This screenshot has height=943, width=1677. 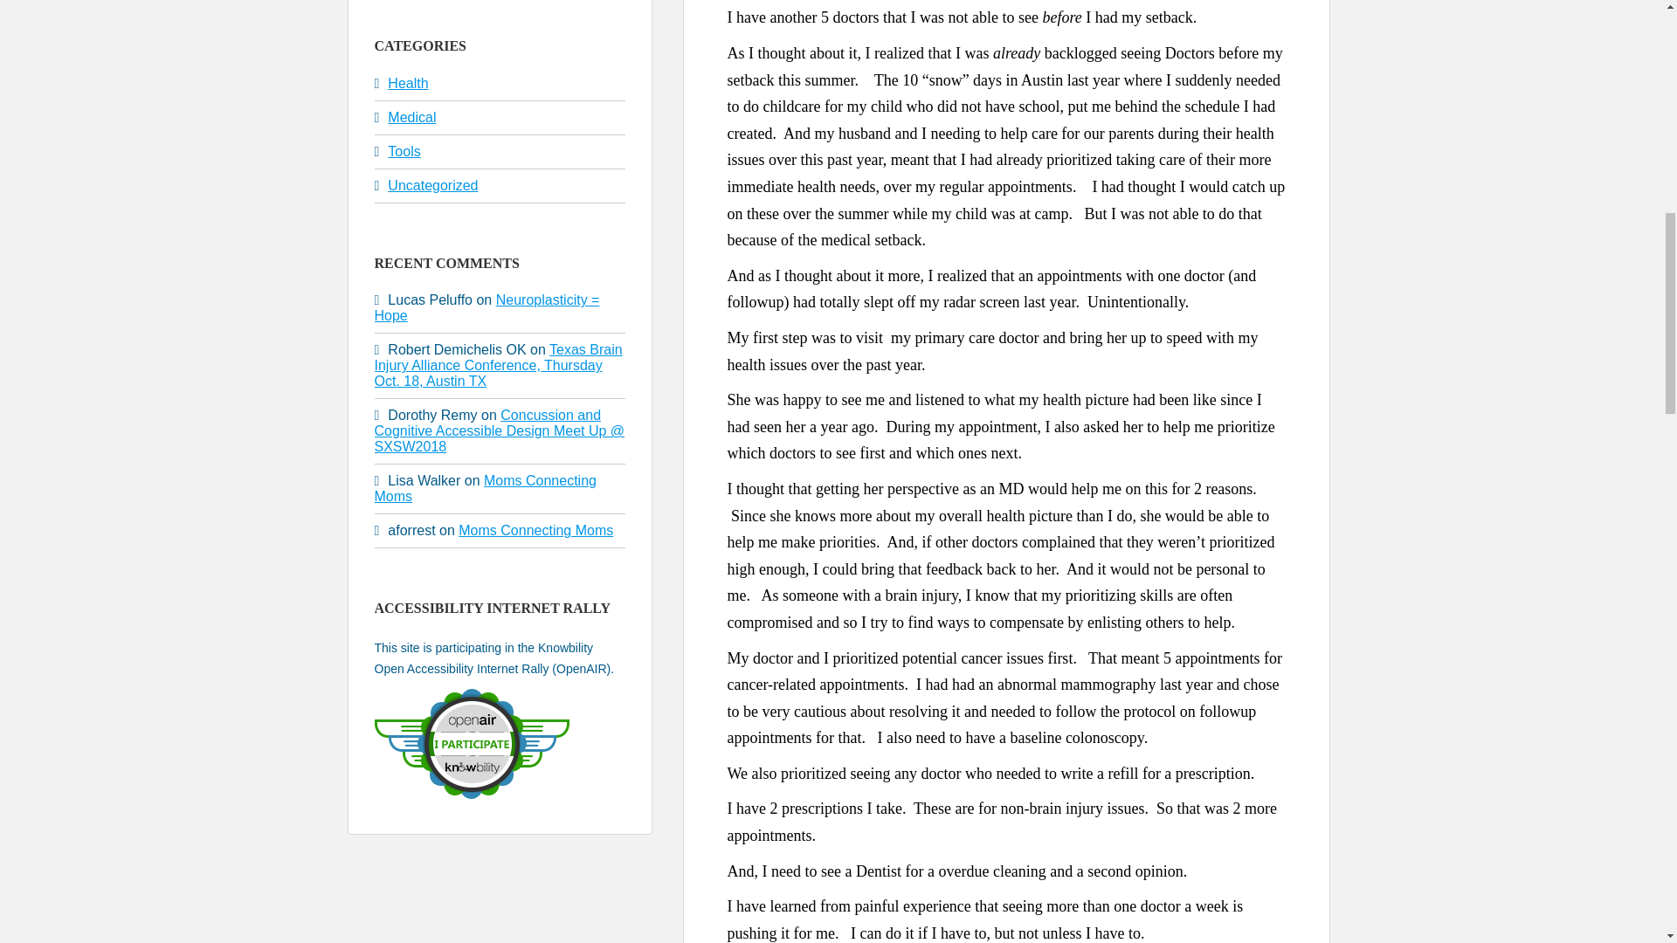 I want to click on Medical, so click(x=411, y=117).